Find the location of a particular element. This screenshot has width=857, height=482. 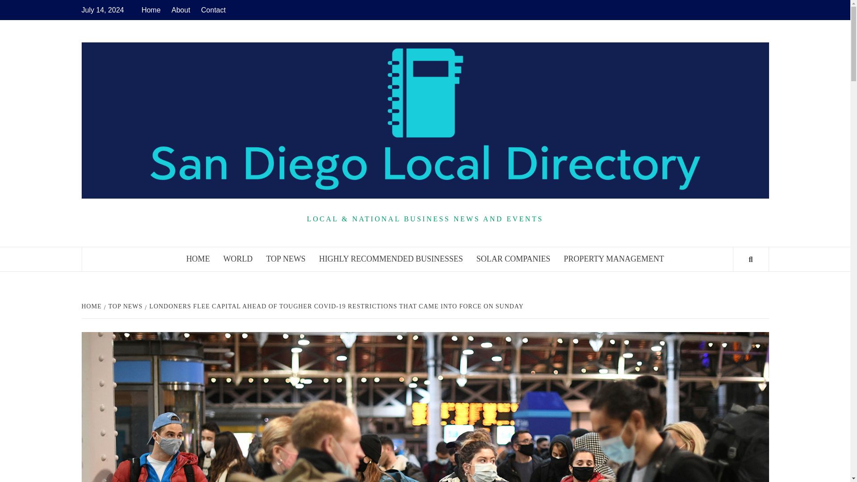

WORLD is located at coordinates (238, 259).